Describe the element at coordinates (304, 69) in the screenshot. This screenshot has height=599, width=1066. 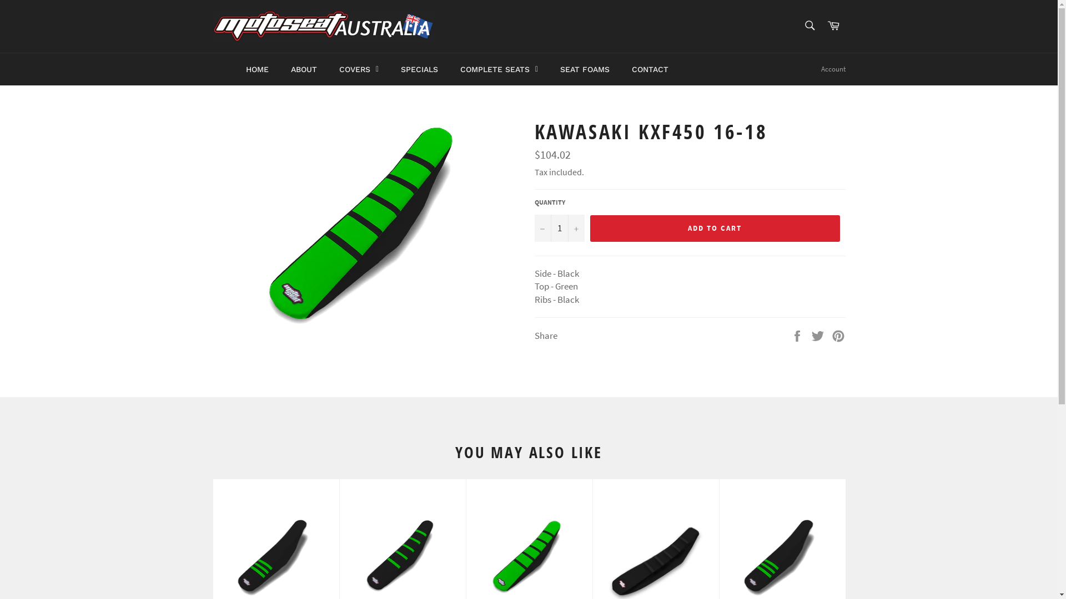
I see `ABOUT` at that location.